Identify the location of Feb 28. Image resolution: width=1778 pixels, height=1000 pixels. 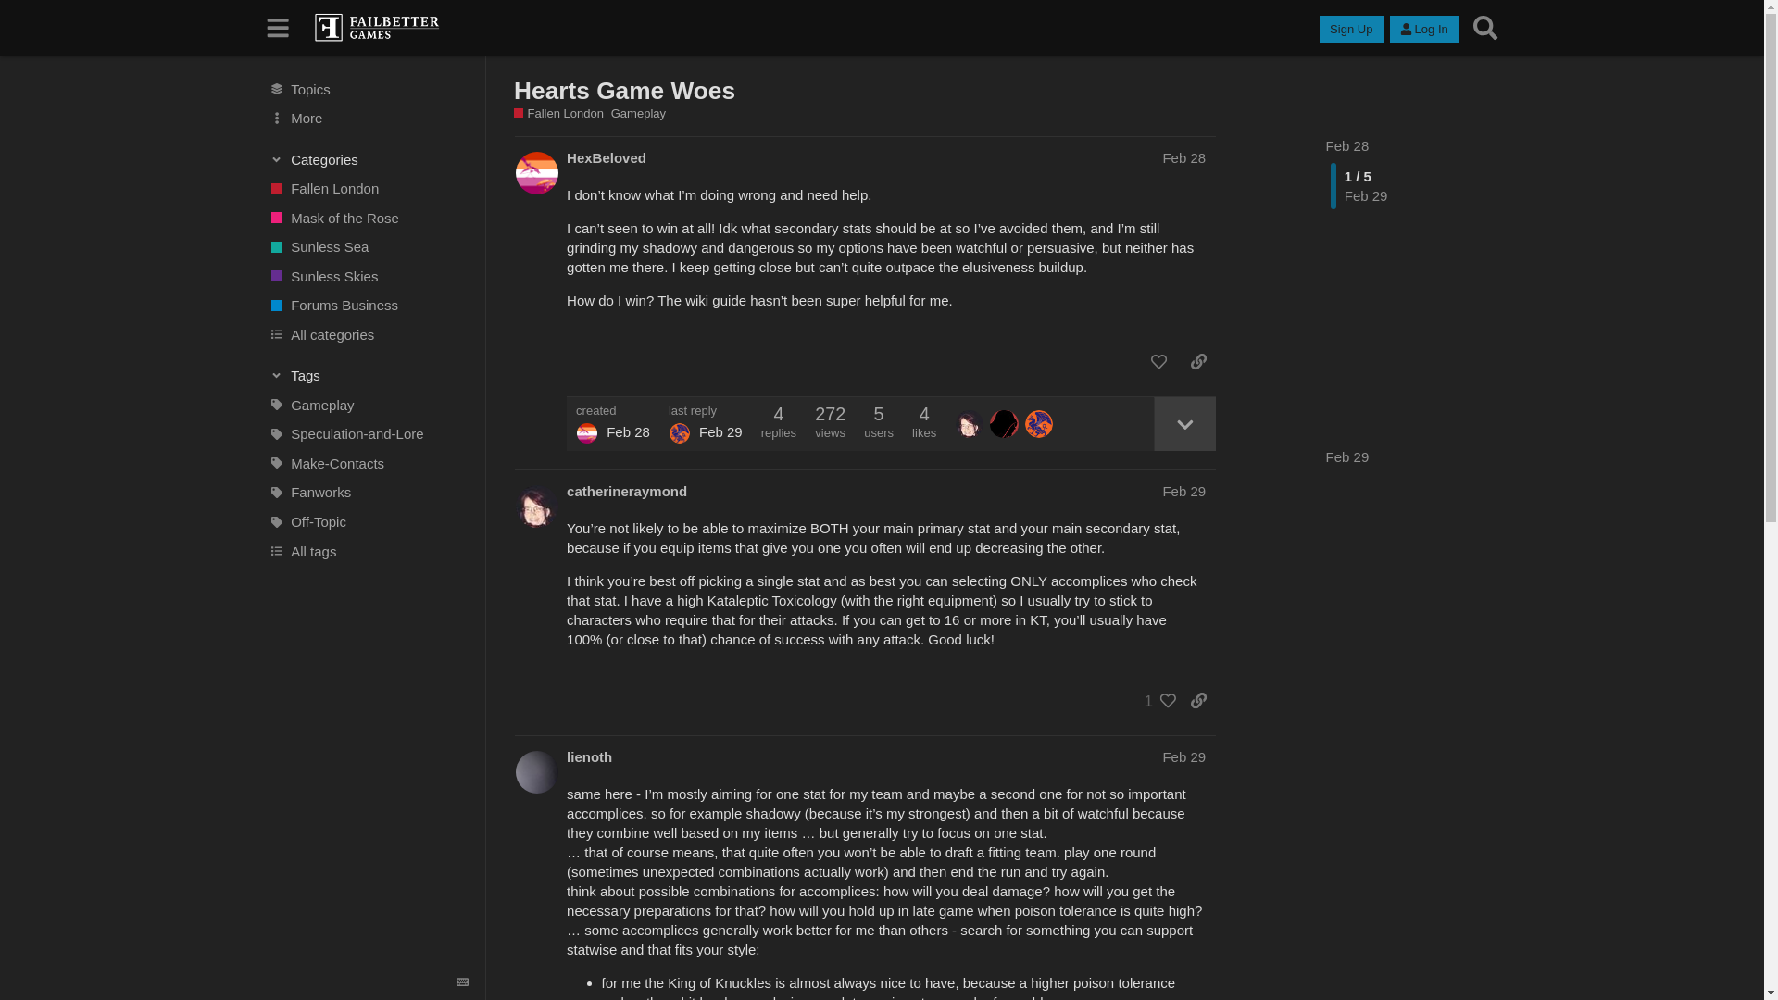
(1347, 146).